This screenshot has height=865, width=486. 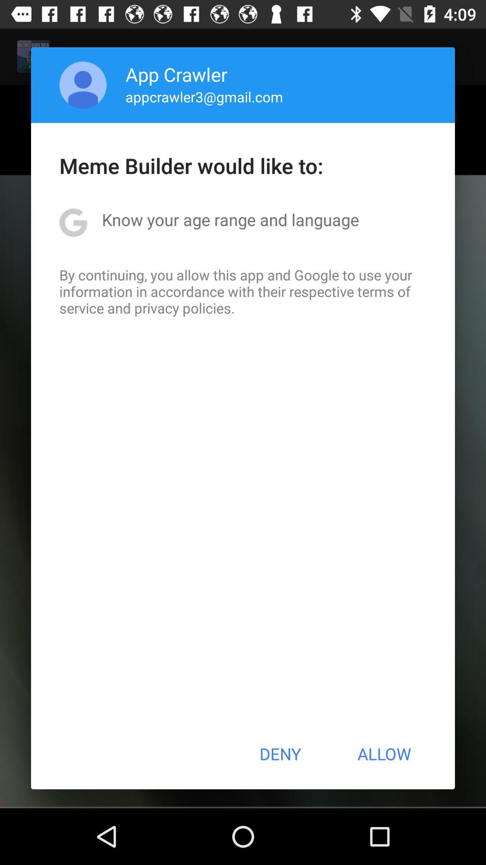 What do you see at coordinates (230, 219) in the screenshot?
I see `jump to the know your age item` at bounding box center [230, 219].